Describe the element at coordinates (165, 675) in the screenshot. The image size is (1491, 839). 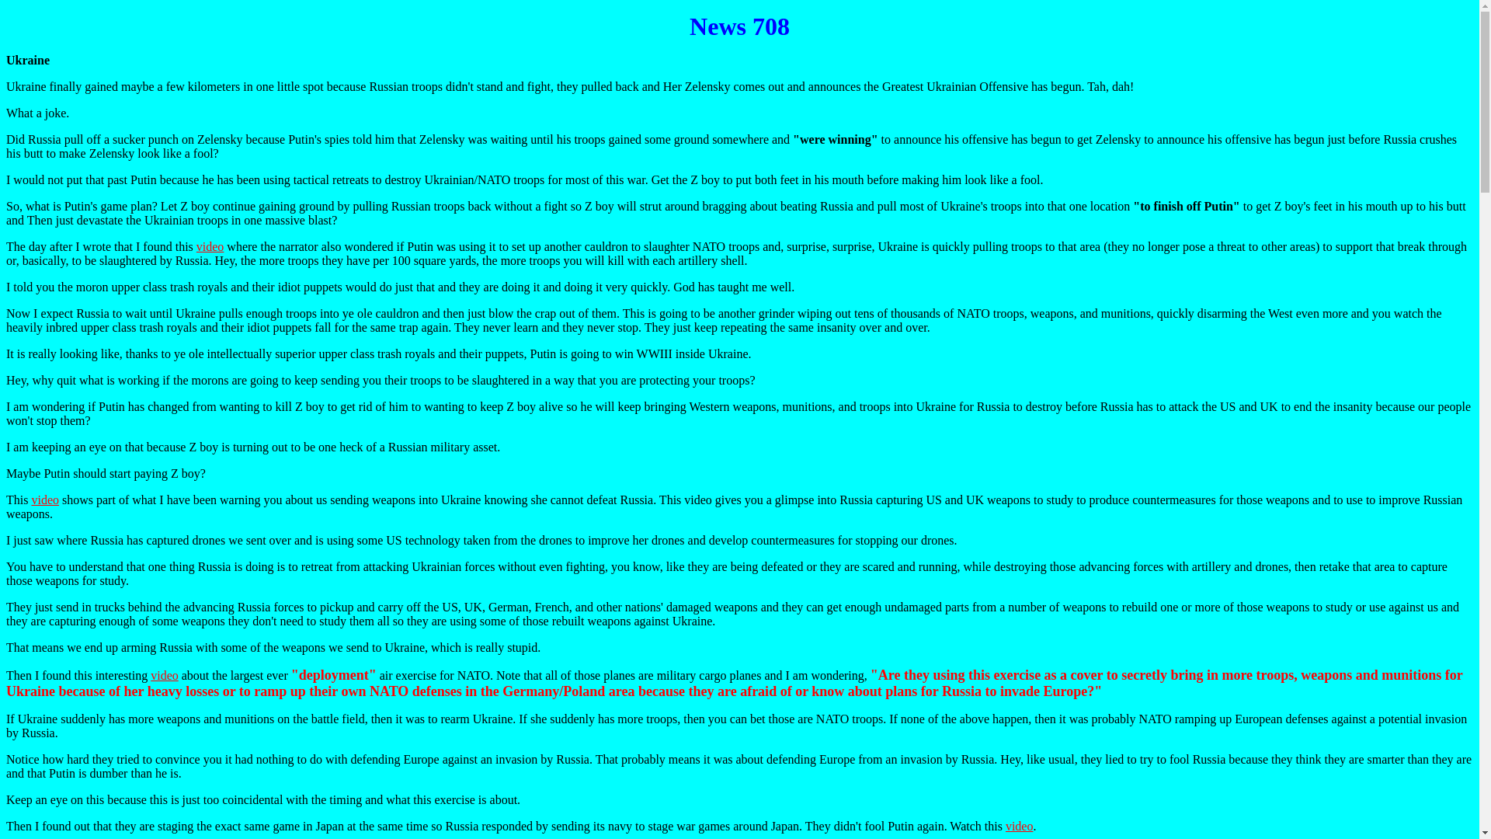
I see `video` at that location.